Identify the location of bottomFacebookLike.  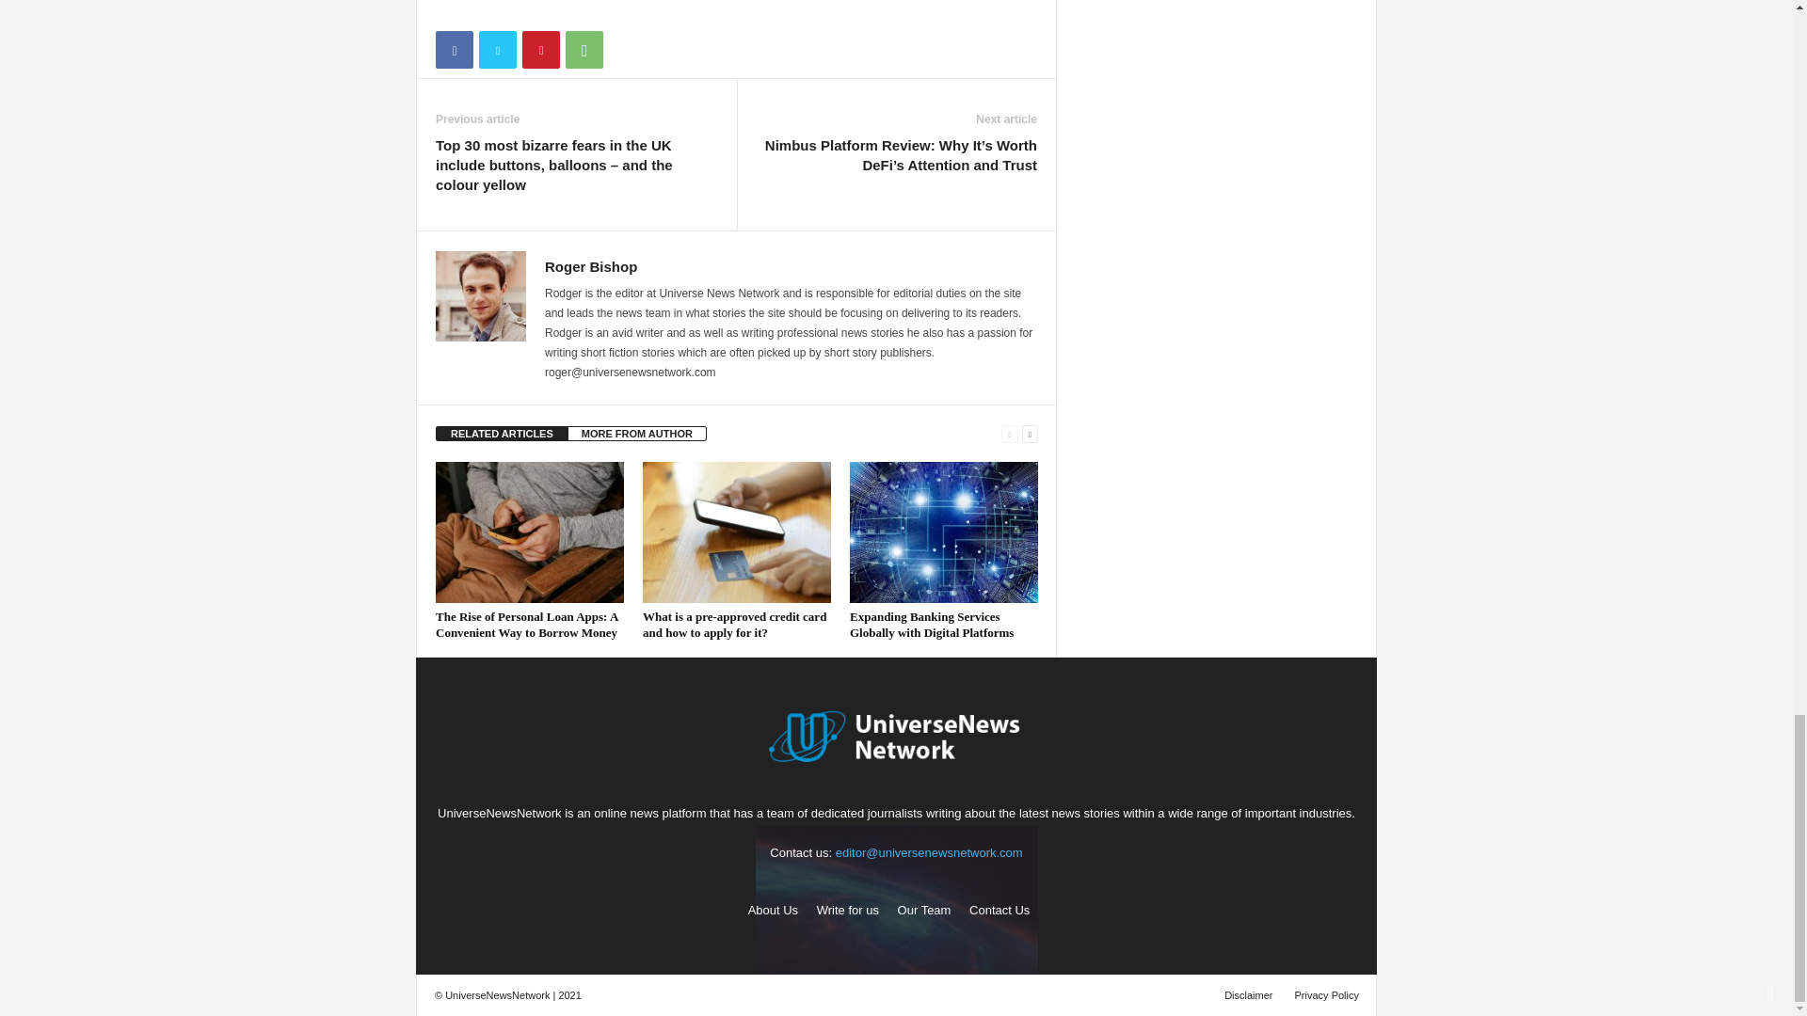
(485, 12).